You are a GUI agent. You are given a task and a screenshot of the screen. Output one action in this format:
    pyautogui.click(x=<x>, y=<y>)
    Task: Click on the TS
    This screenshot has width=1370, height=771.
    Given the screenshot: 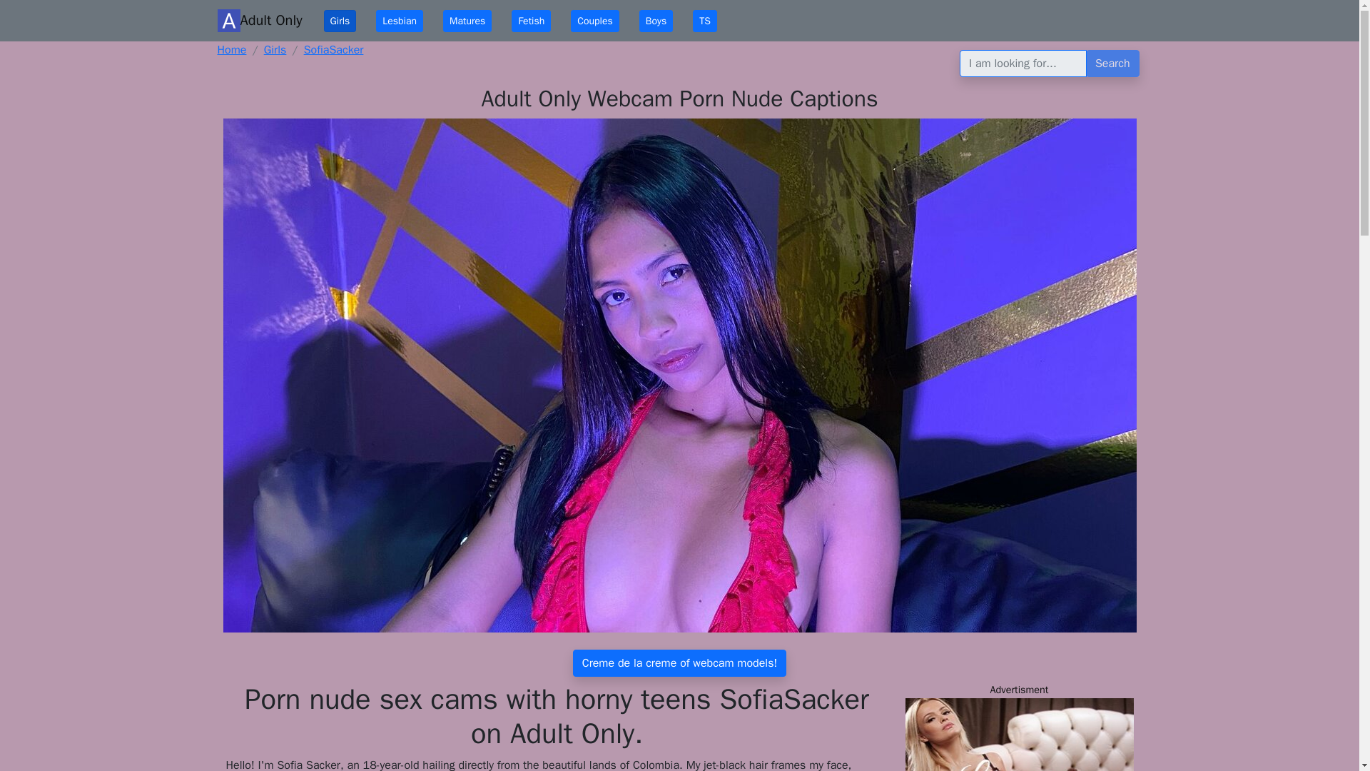 What is the action you would take?
    pyautogui.click(x=705, y=21)
    